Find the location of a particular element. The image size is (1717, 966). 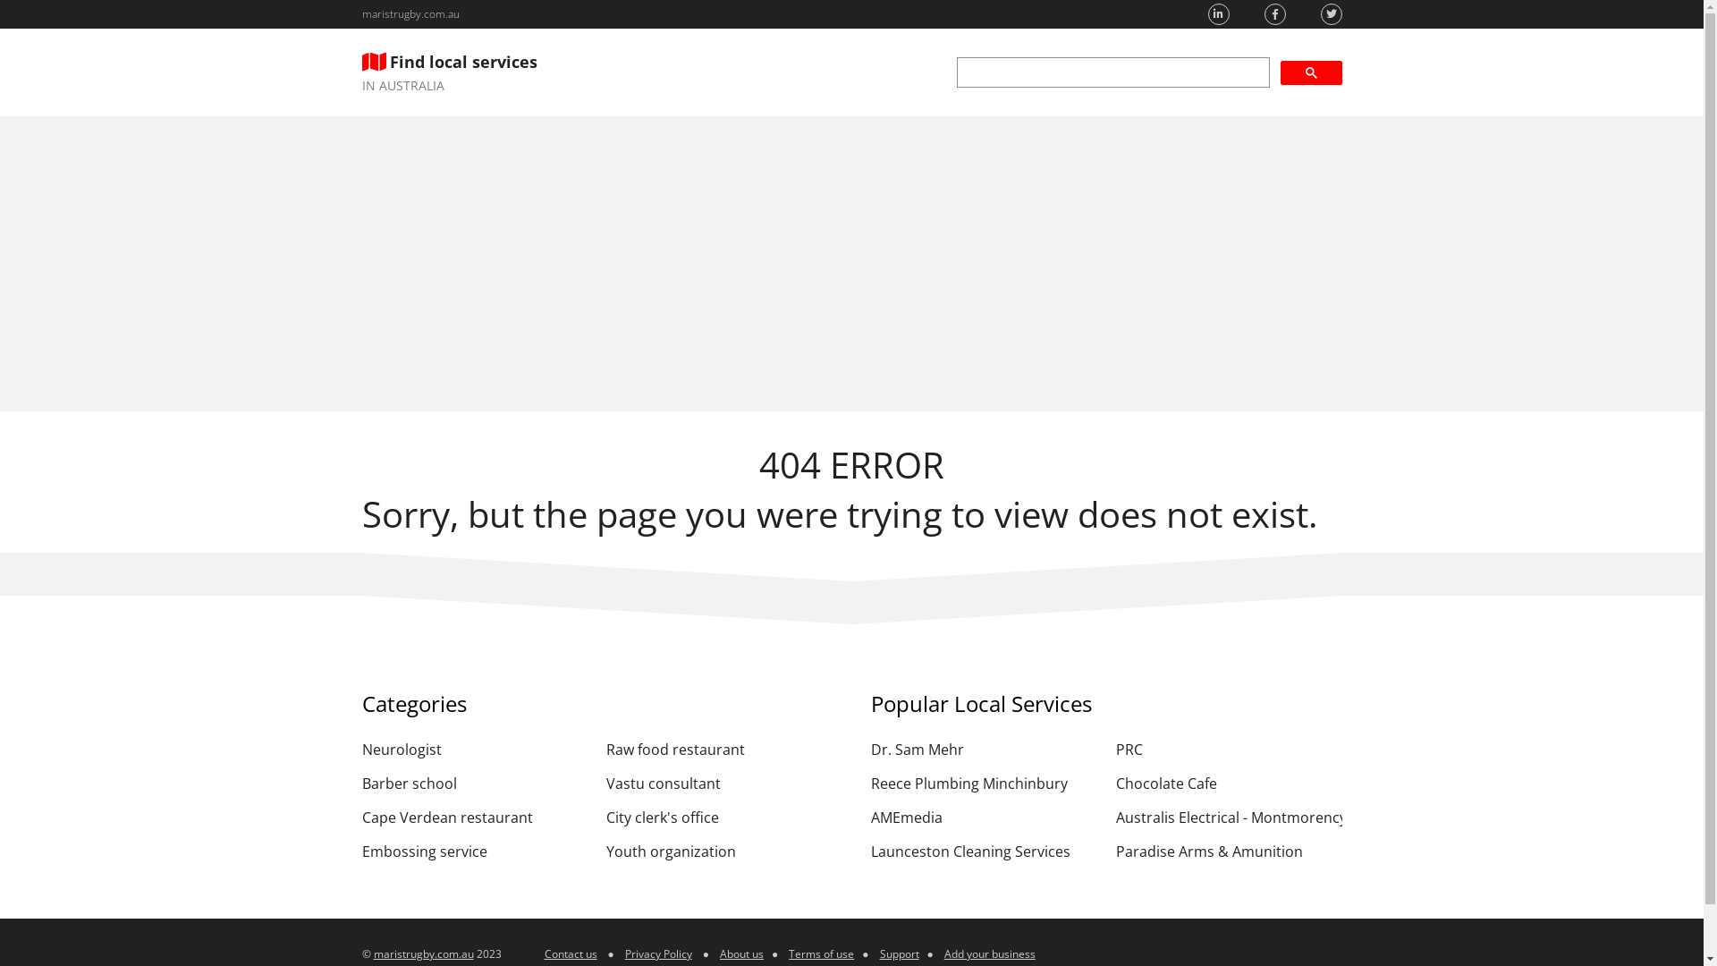

Paradise Arms & Amunition is located at coordinates (1229, 852).